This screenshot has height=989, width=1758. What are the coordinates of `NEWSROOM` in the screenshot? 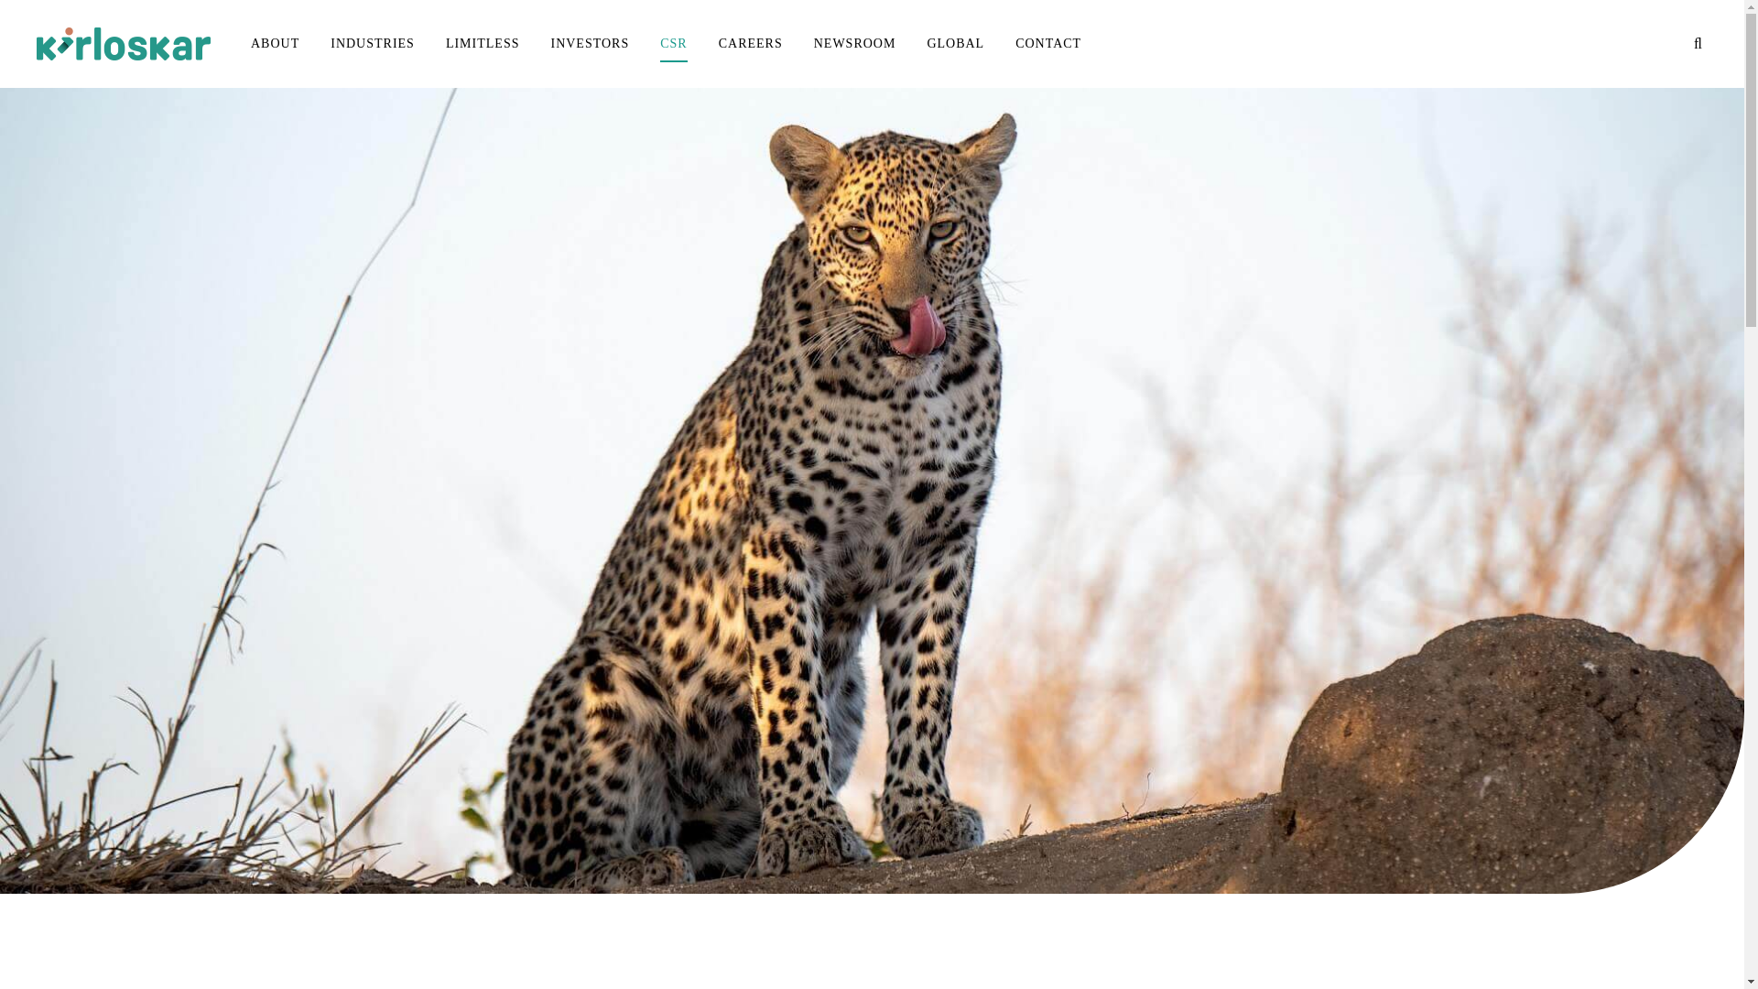 It's located at (855, 44).